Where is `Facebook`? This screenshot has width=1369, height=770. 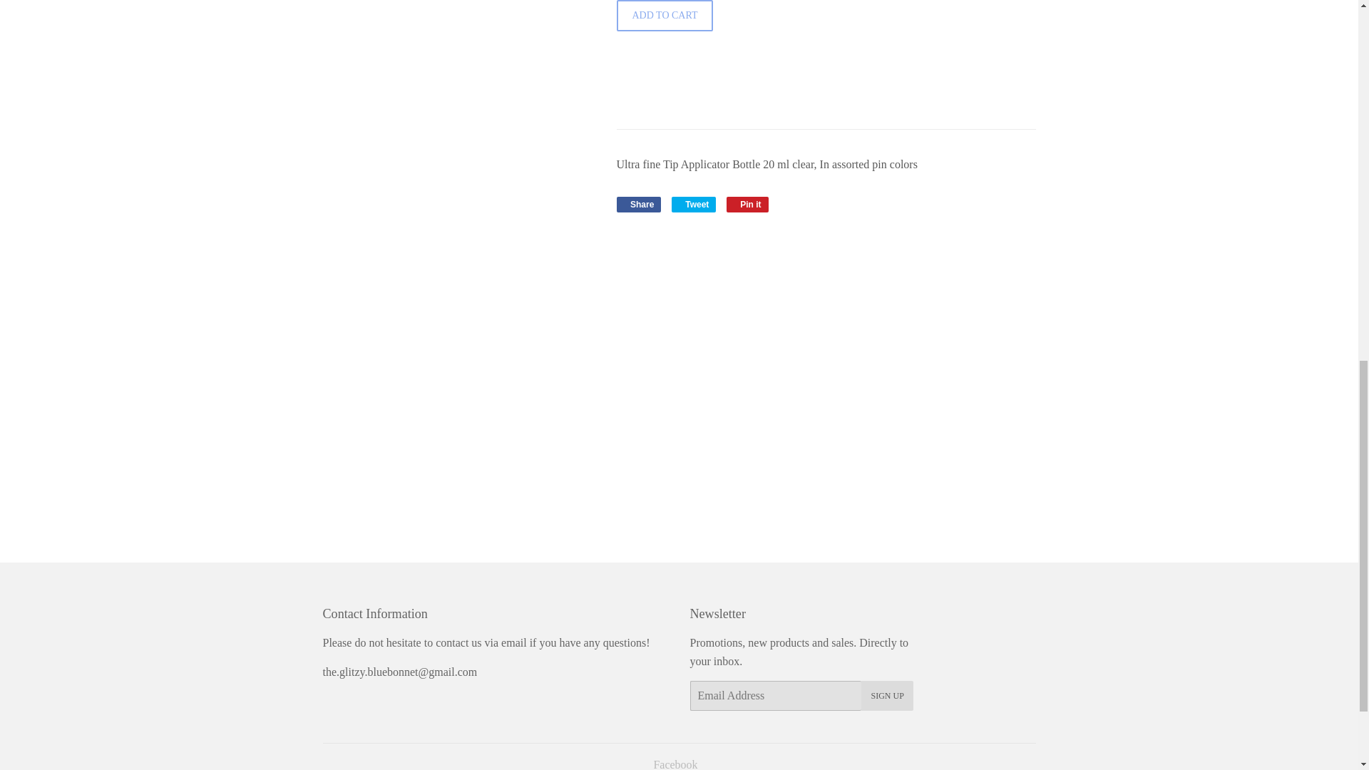 Facebook is located at coordinates (639, 205).